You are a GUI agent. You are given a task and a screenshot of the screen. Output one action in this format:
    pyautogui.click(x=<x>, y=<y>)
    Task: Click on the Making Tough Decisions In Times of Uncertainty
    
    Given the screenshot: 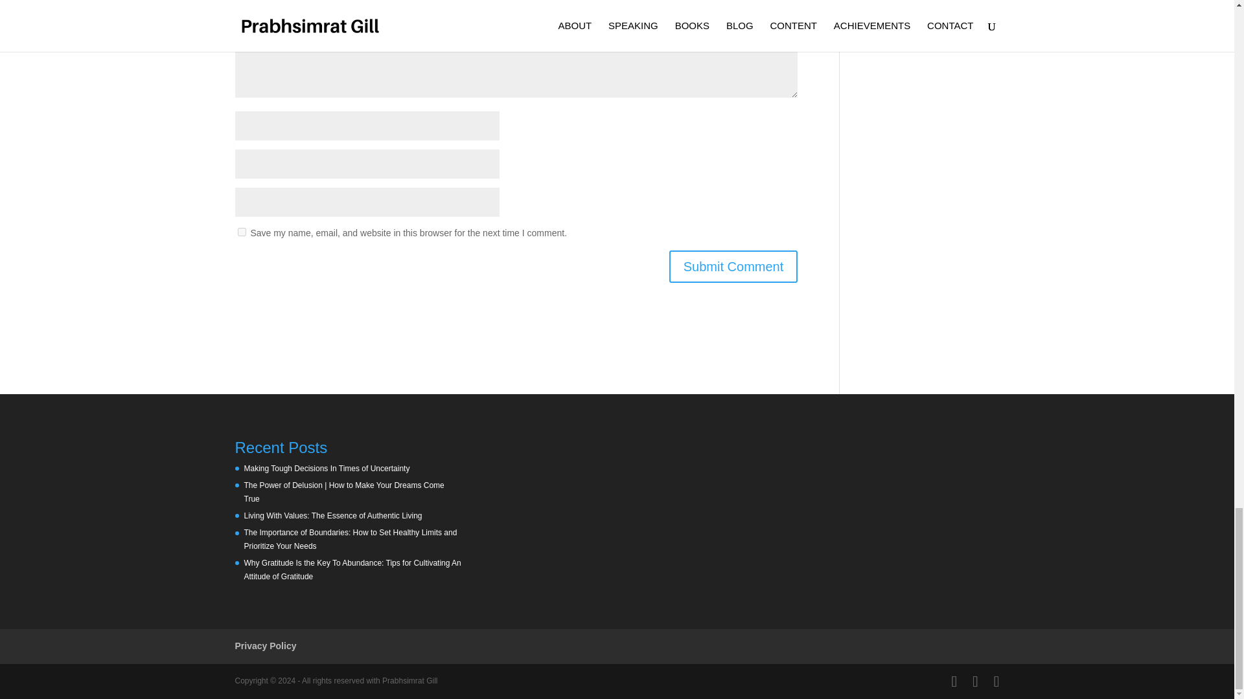 What is the action you would take?
    pyautogui.click(x=327, y=469)
    